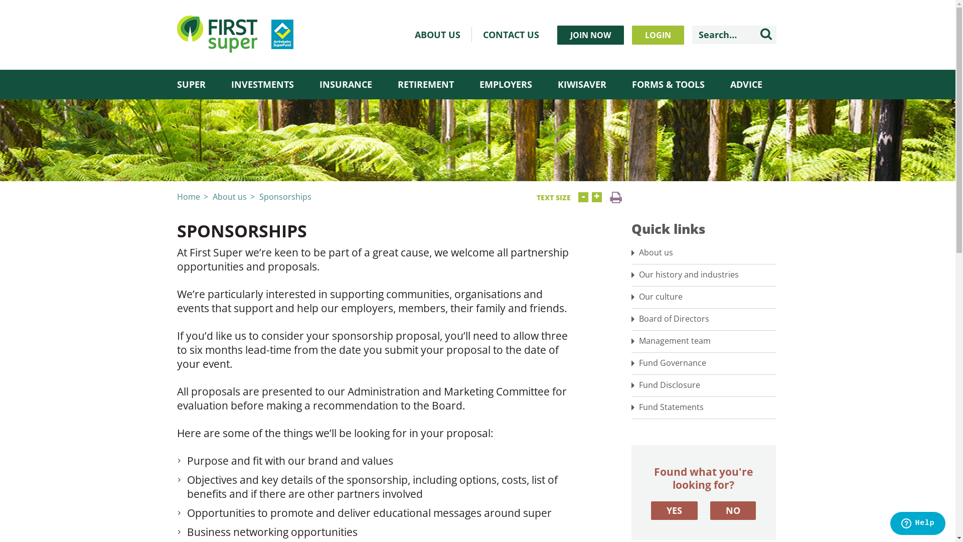 The image size is (963, 542). What do you see at coordinates (590, 35) in the screenshot?
I see `JOIN NOW` at bounding box center [590, 35].